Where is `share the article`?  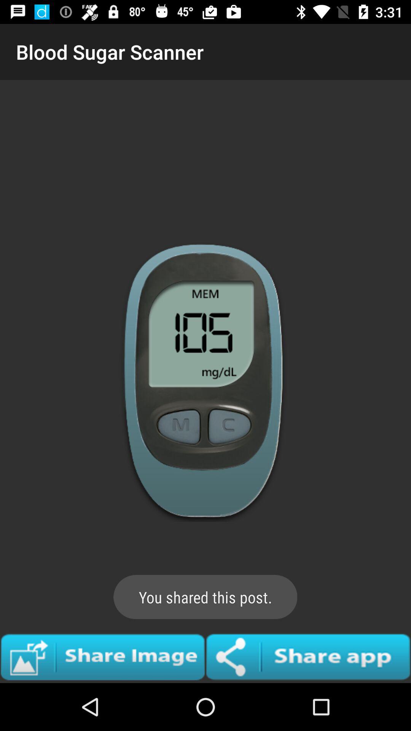
share the article is located at coordinates (103, 657).